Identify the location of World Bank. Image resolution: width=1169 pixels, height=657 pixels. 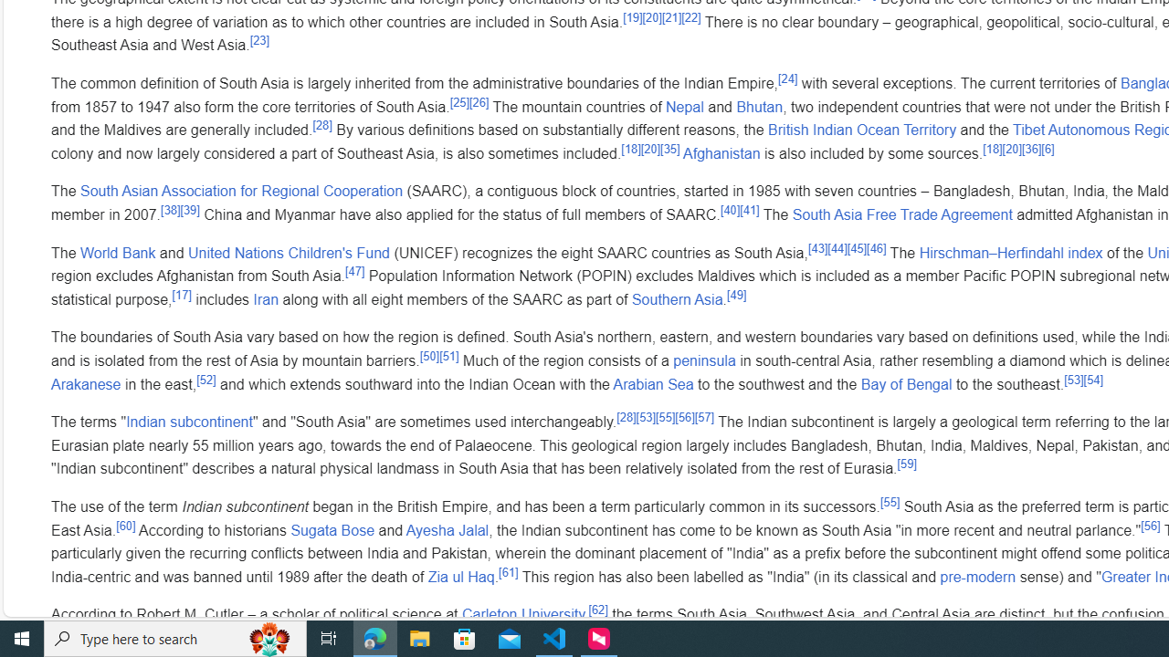
(119, 252).